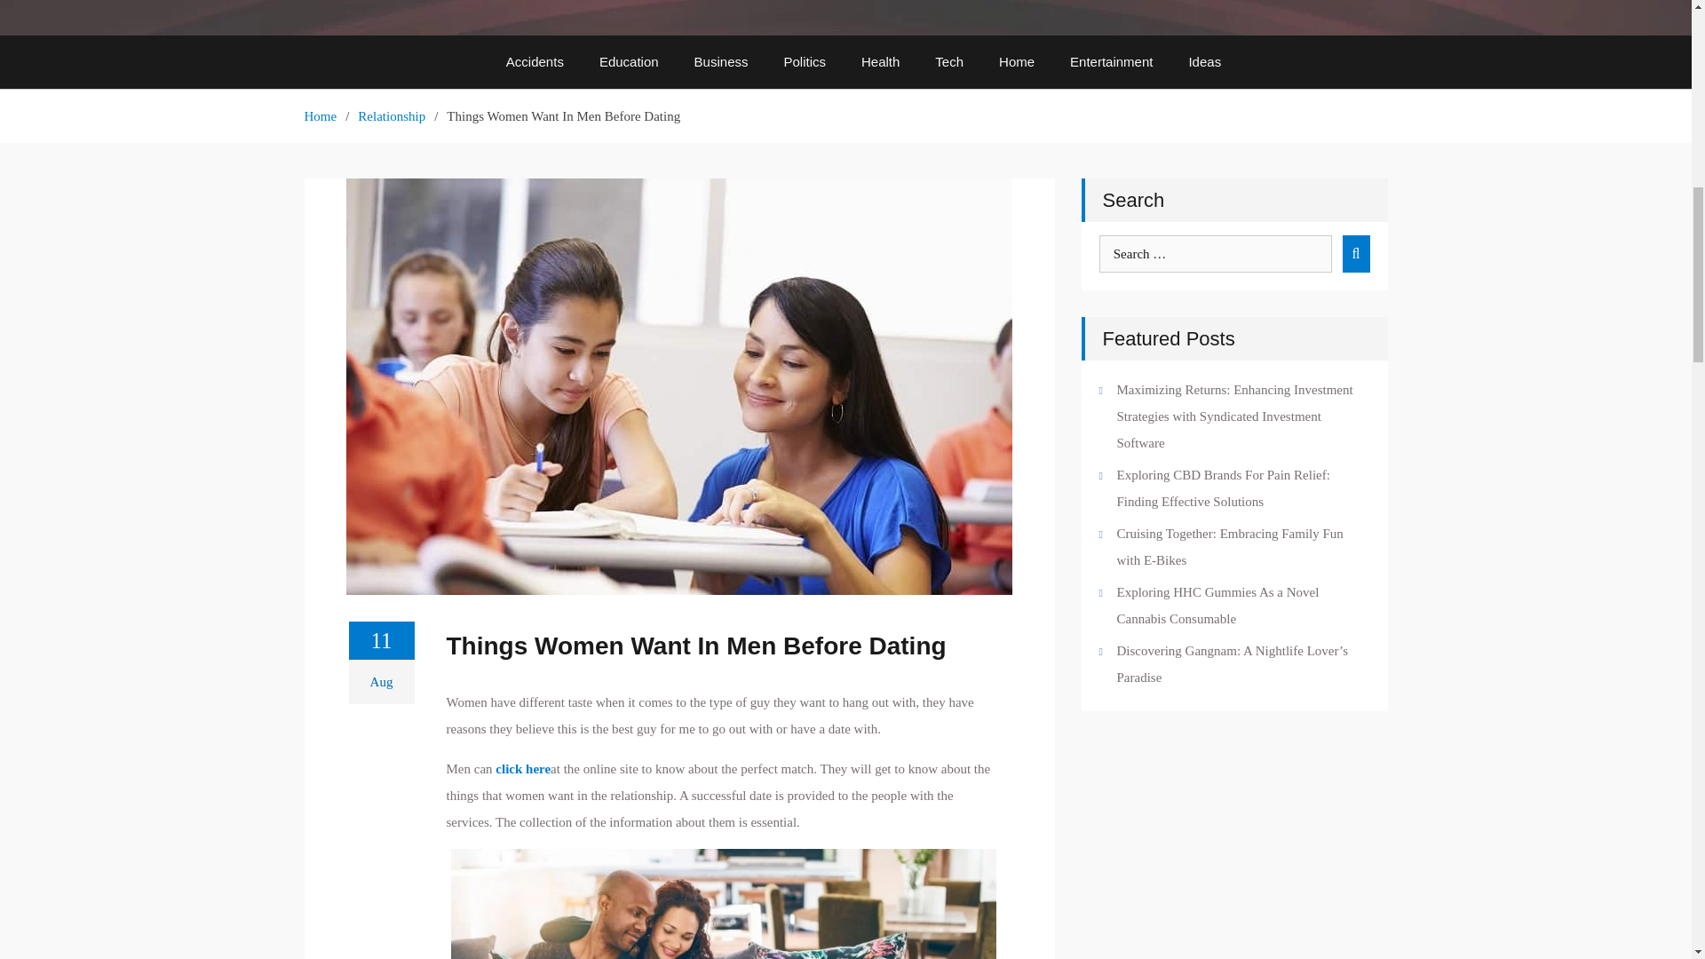 This screenshot has width=1705, height=959. What do you see at coordinates (1229, 547) in the screenshot?
I see `Cruising Together: Embracing Family Fun with E-Bikes` at bounding box center [1229, 547].